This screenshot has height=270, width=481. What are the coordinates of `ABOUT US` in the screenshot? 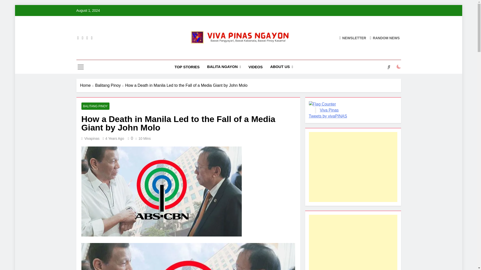 It's located at (282, 66).